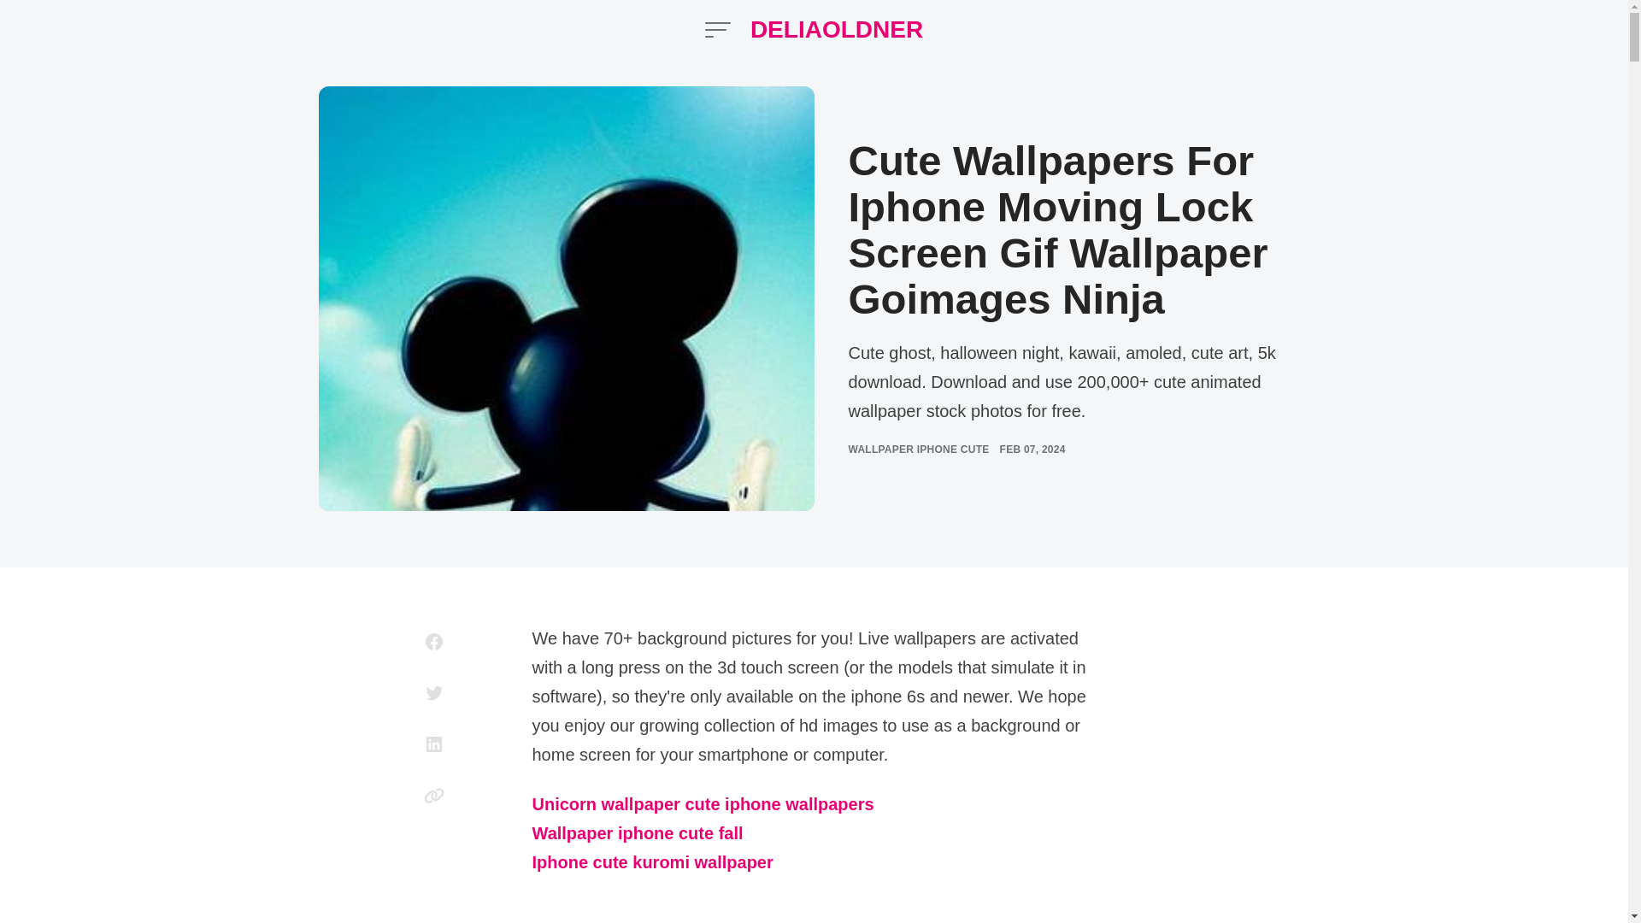  Describe the element at coordinates (918, 450) in the screenshot. I see `WALLPAPER IPHONE CUTE` at that location.